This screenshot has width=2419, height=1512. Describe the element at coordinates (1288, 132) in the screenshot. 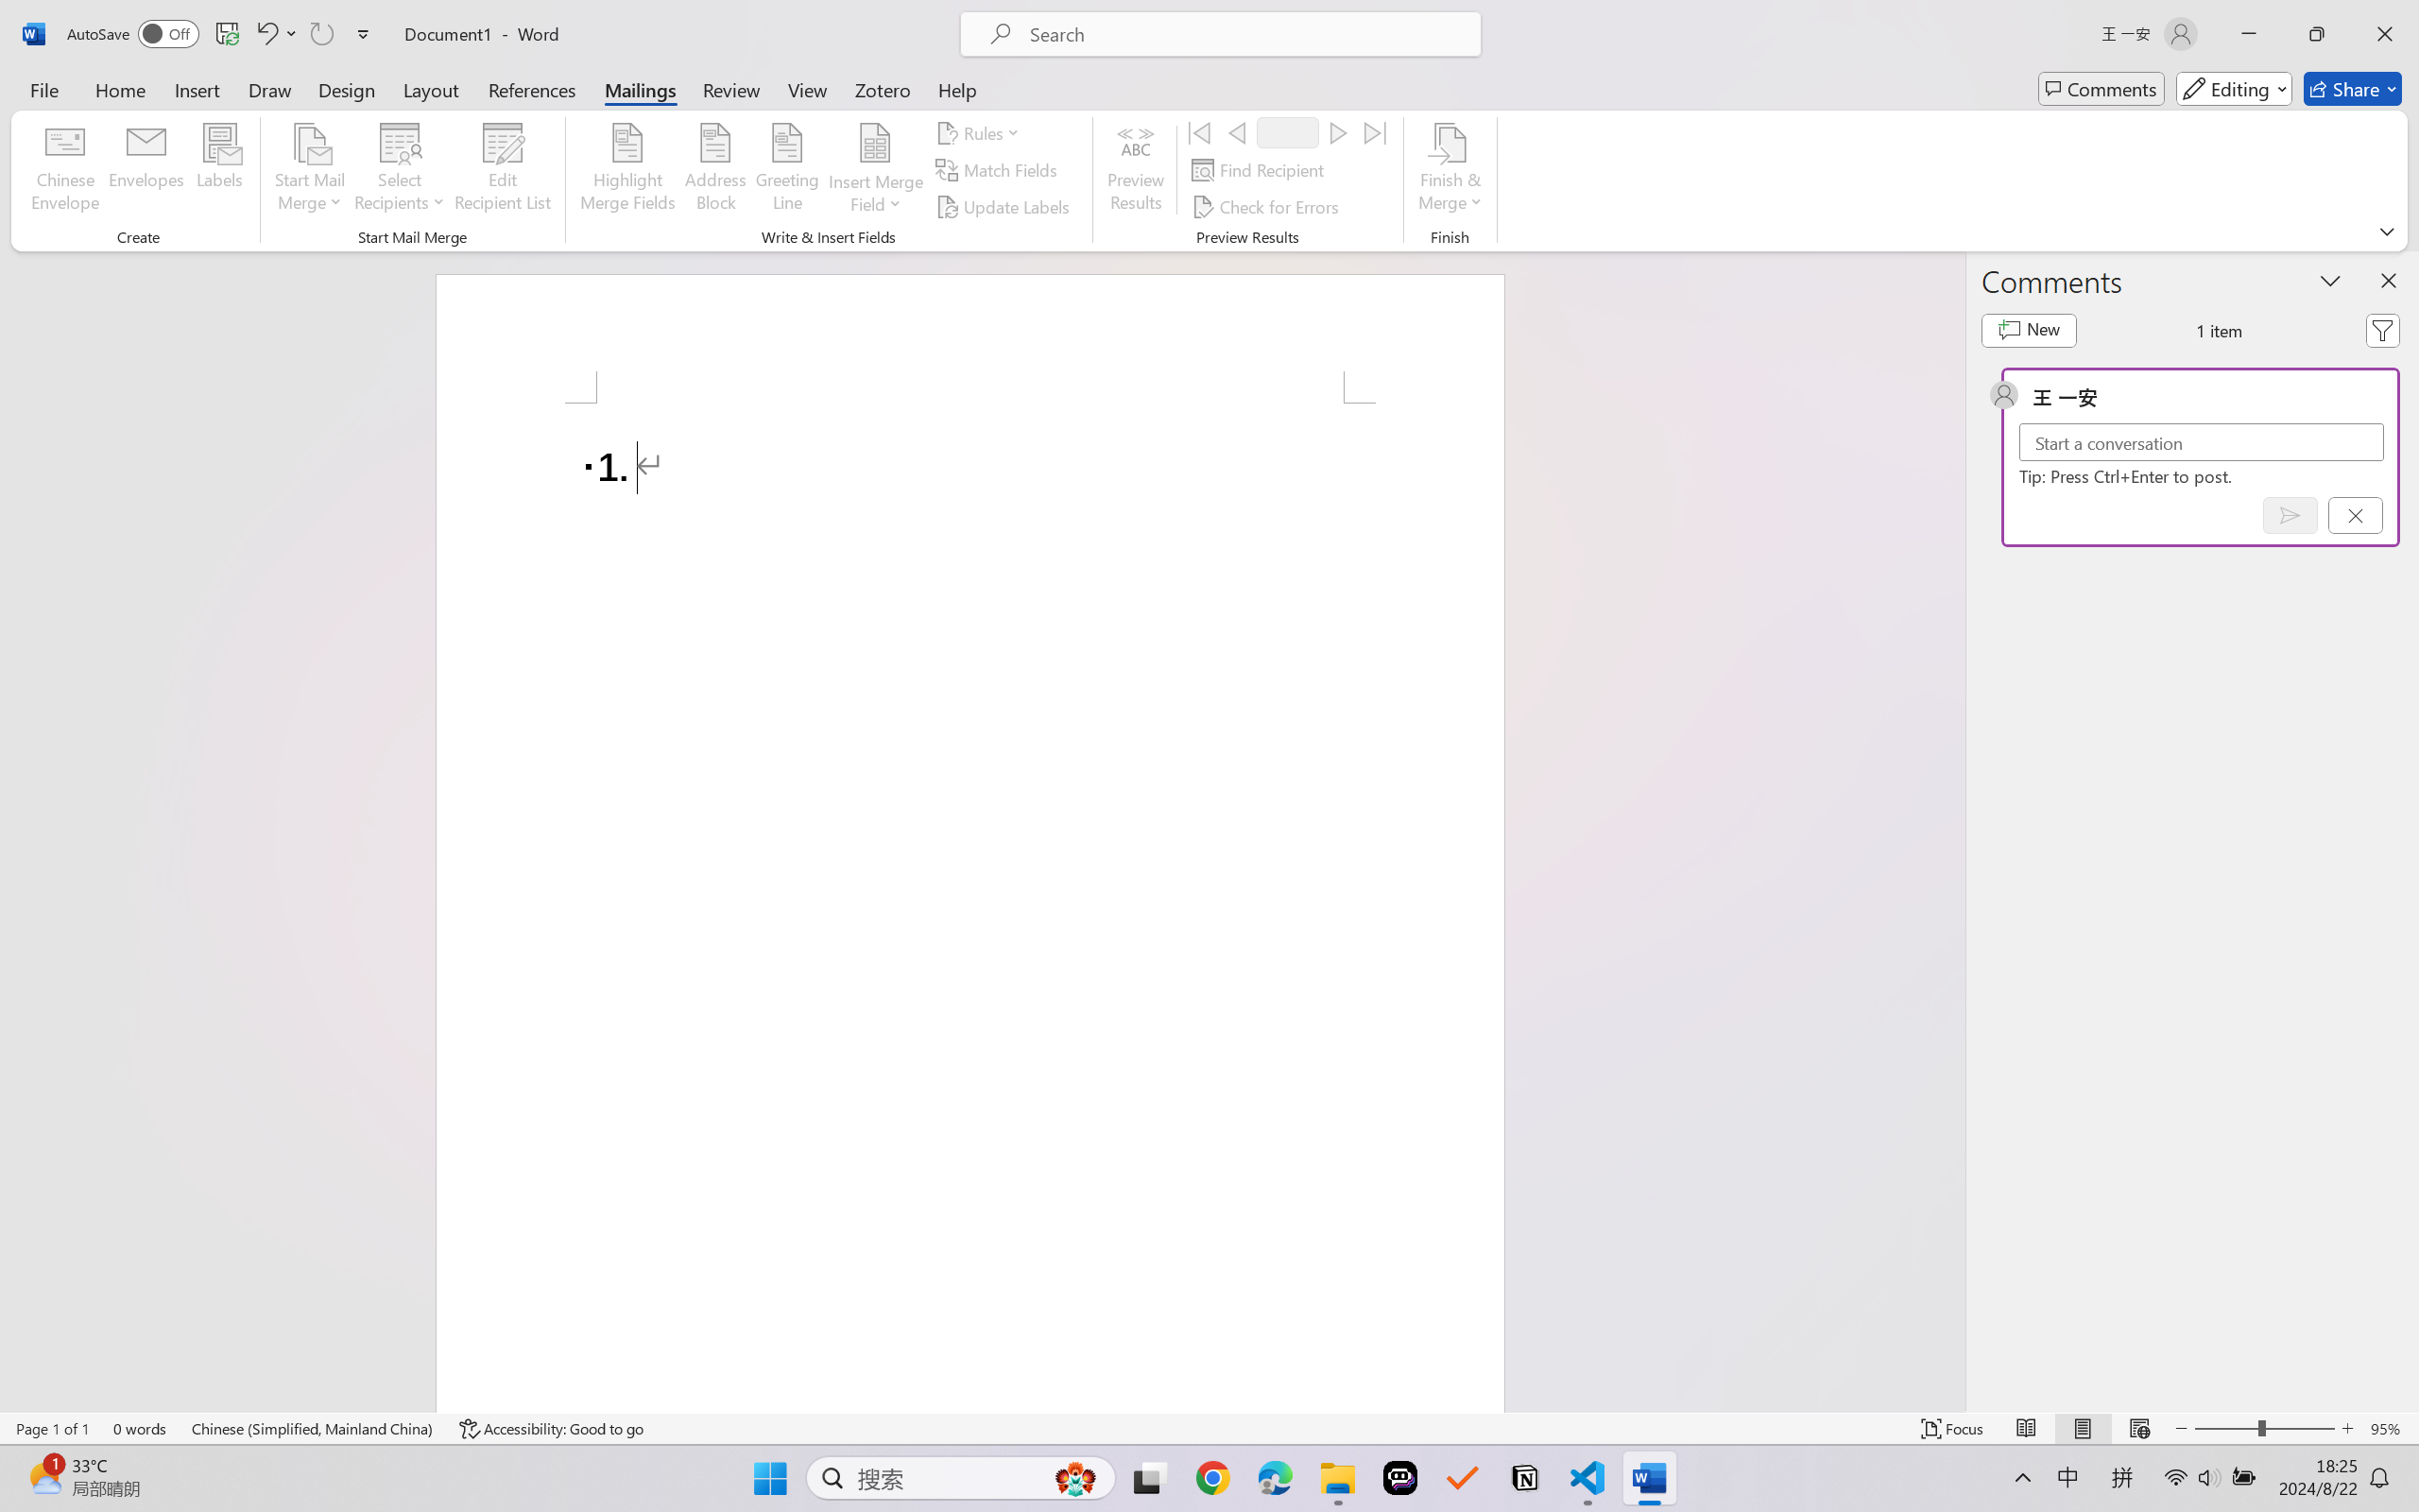

I see `Record` at that location.